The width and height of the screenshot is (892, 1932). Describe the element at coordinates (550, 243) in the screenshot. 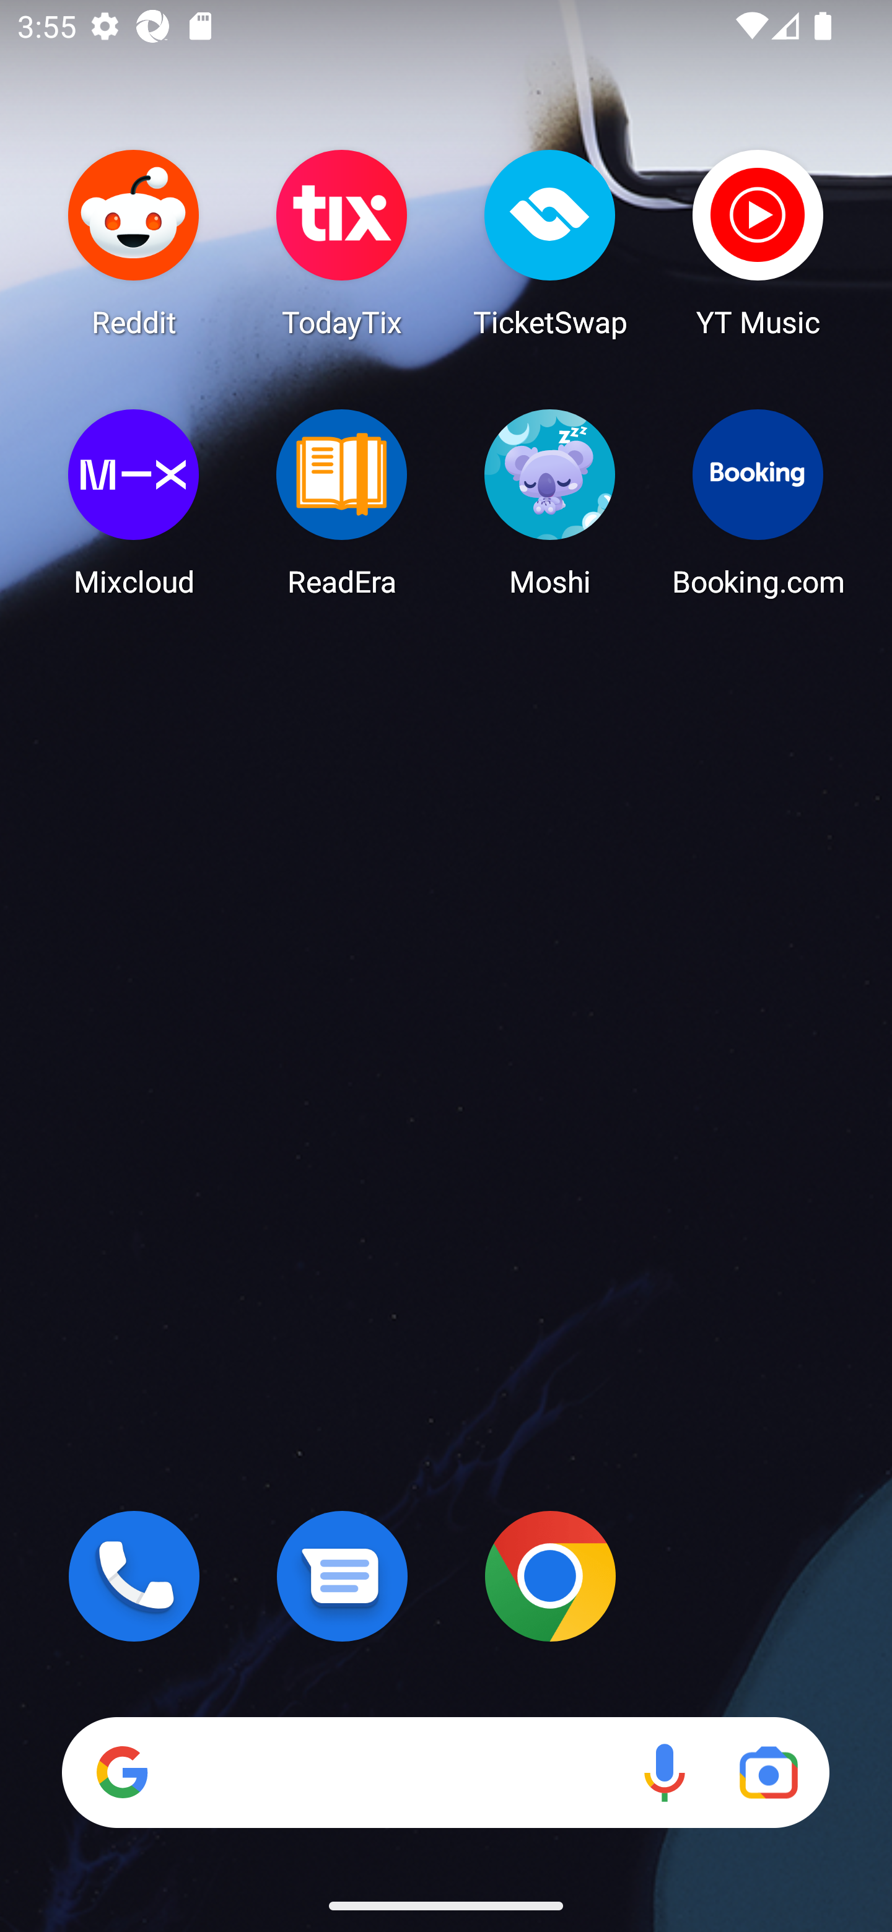

I see `TicketSwap` at that location.